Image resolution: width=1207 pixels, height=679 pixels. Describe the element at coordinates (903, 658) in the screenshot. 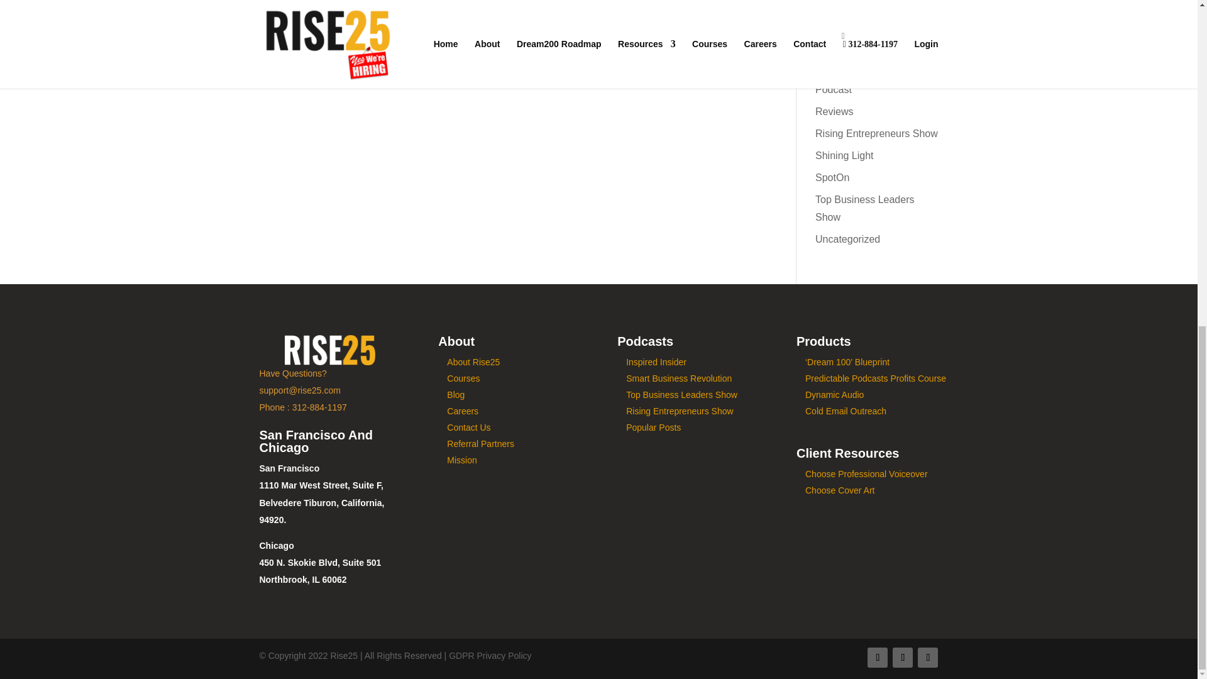

I see `Follow on Facebook` at that location.